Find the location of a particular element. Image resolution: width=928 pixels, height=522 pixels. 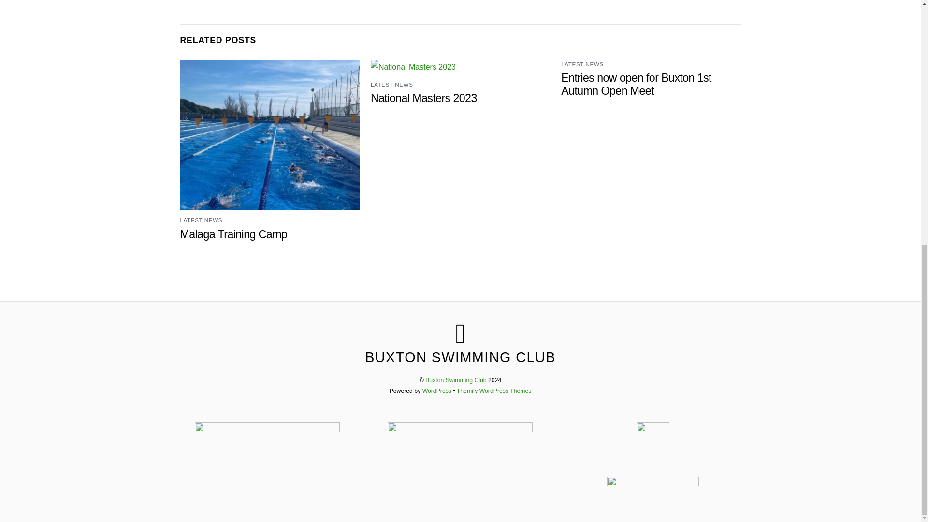

Malaga Training Camp is located at coordinates (233, 234).